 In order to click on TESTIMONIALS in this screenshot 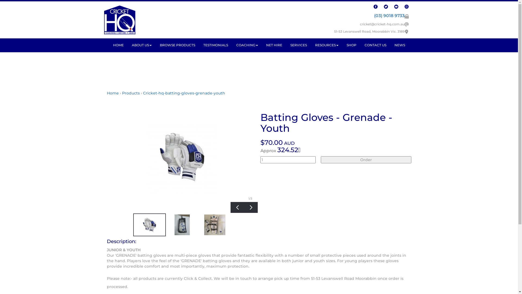, I will do `click(215, 45)`.